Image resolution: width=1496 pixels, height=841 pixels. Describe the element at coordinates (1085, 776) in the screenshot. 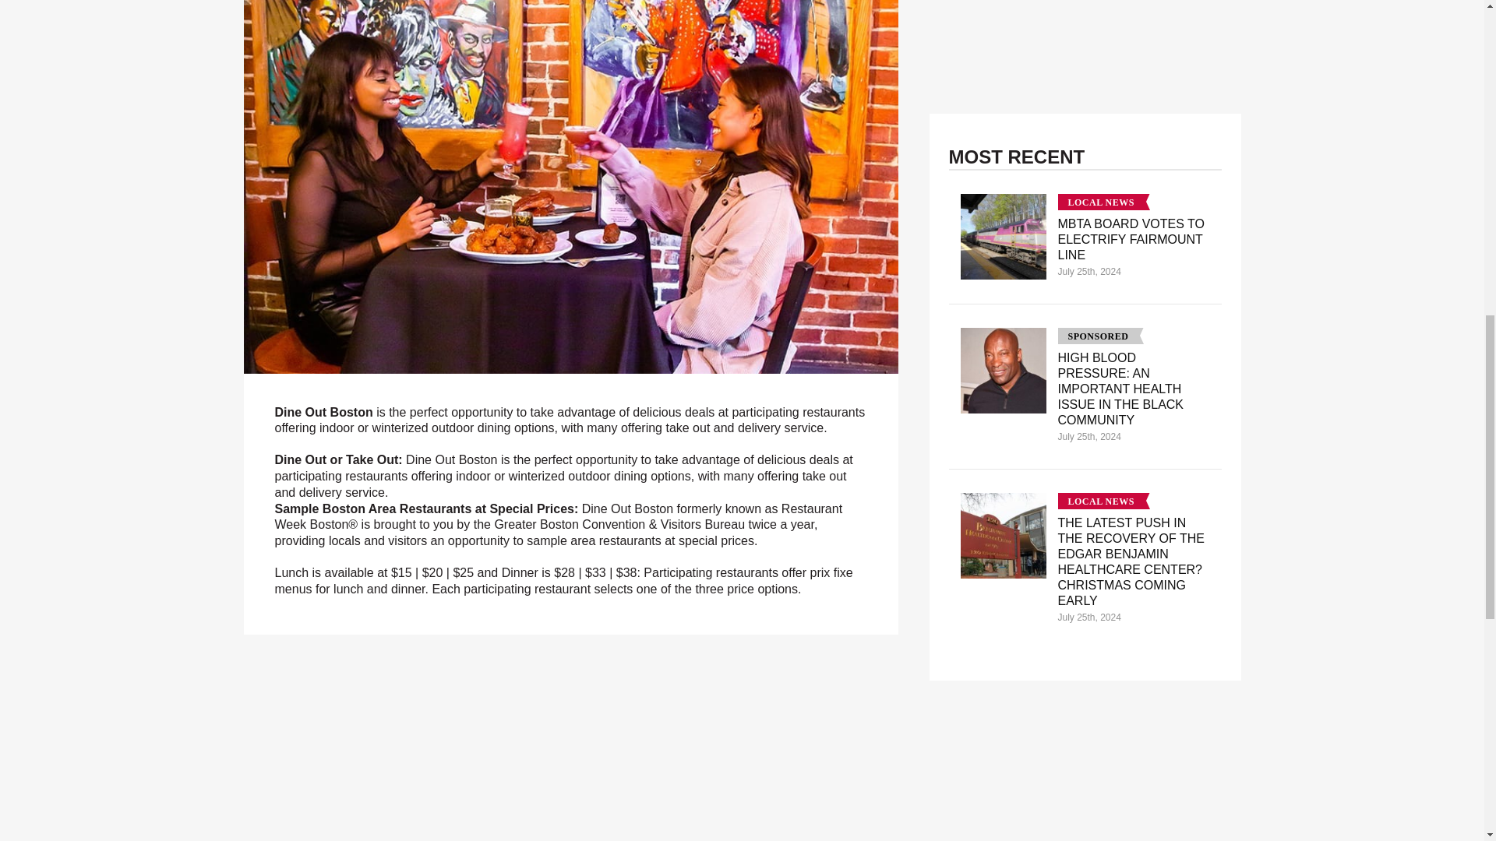

I see `3rd party ad content` at that location.